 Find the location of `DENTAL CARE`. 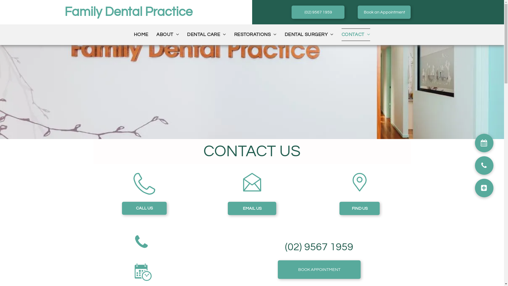

DENTAL CARE is located at coordinates (207, 34).